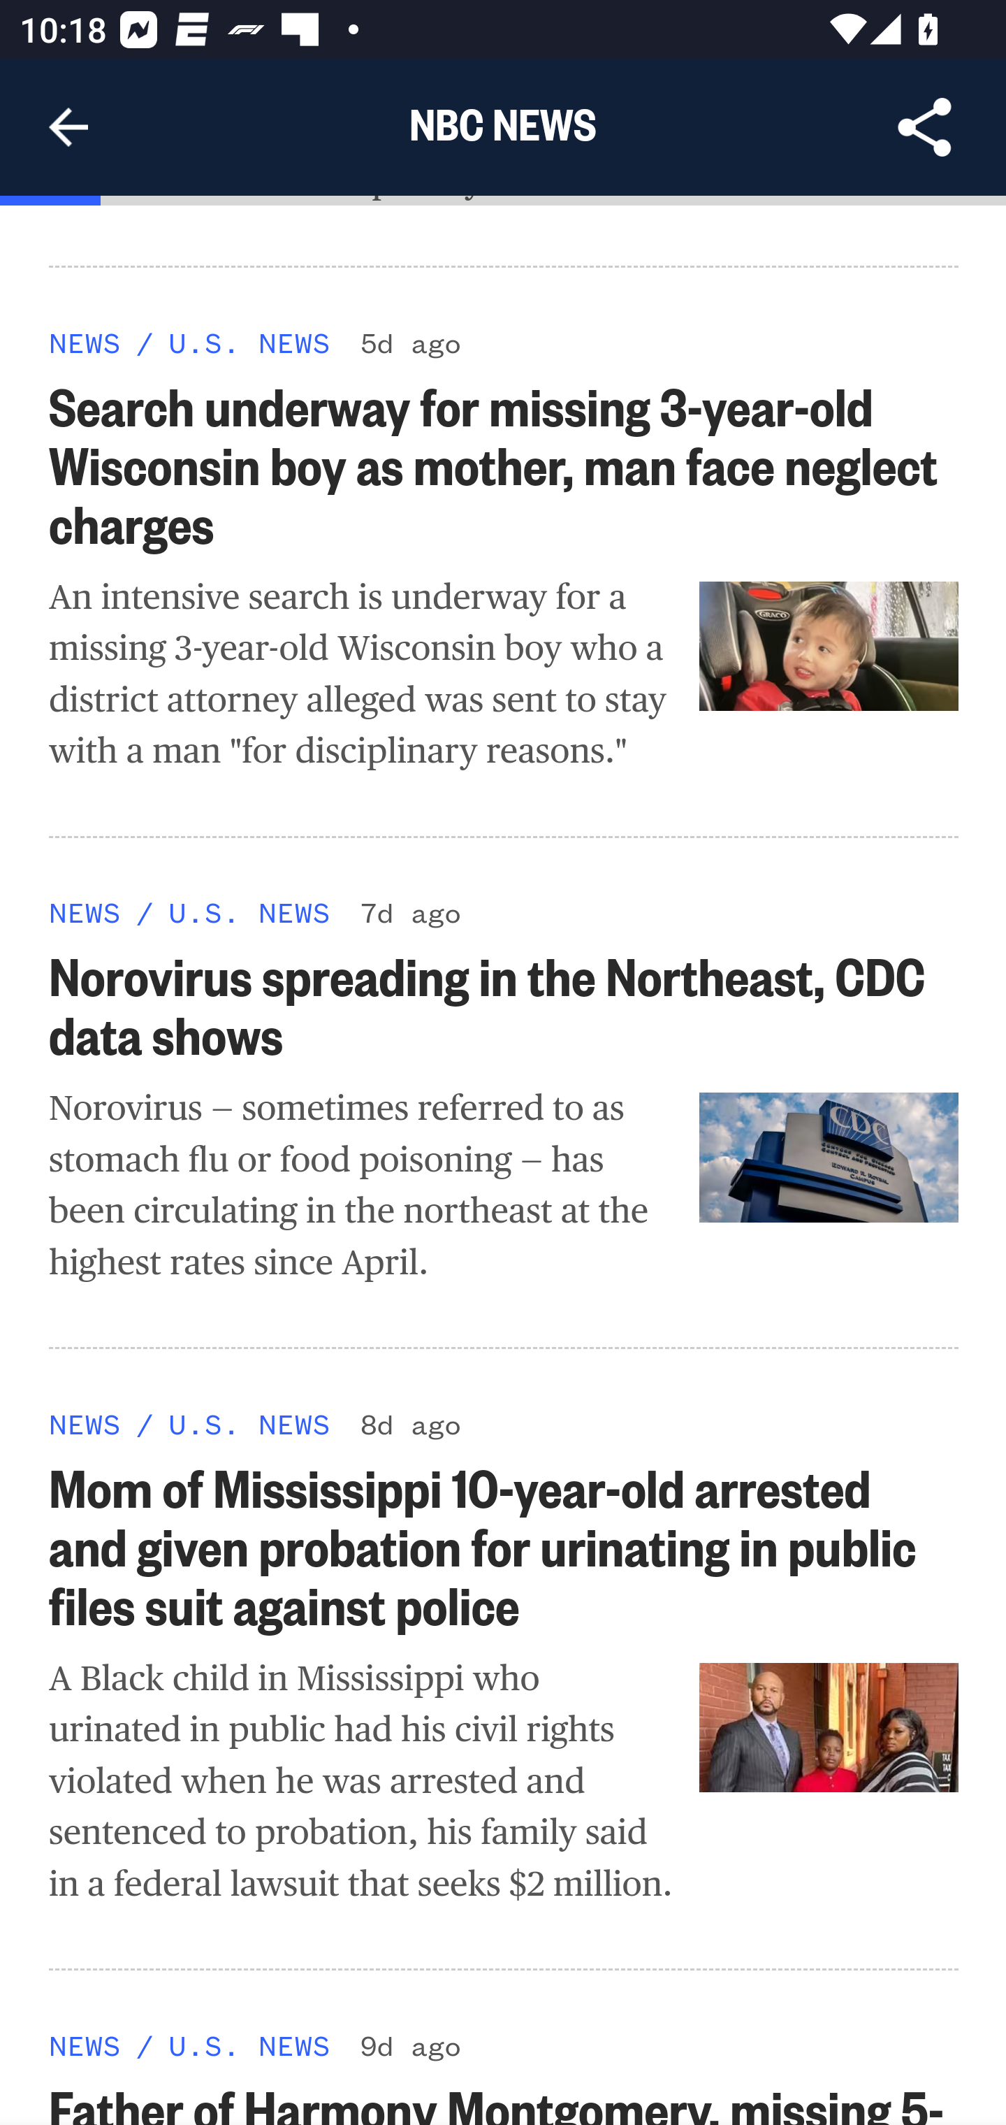  Describe the element at coordinates (85, 913) in the screenshot. I see `NEWS NEWS NEWS` at that location.